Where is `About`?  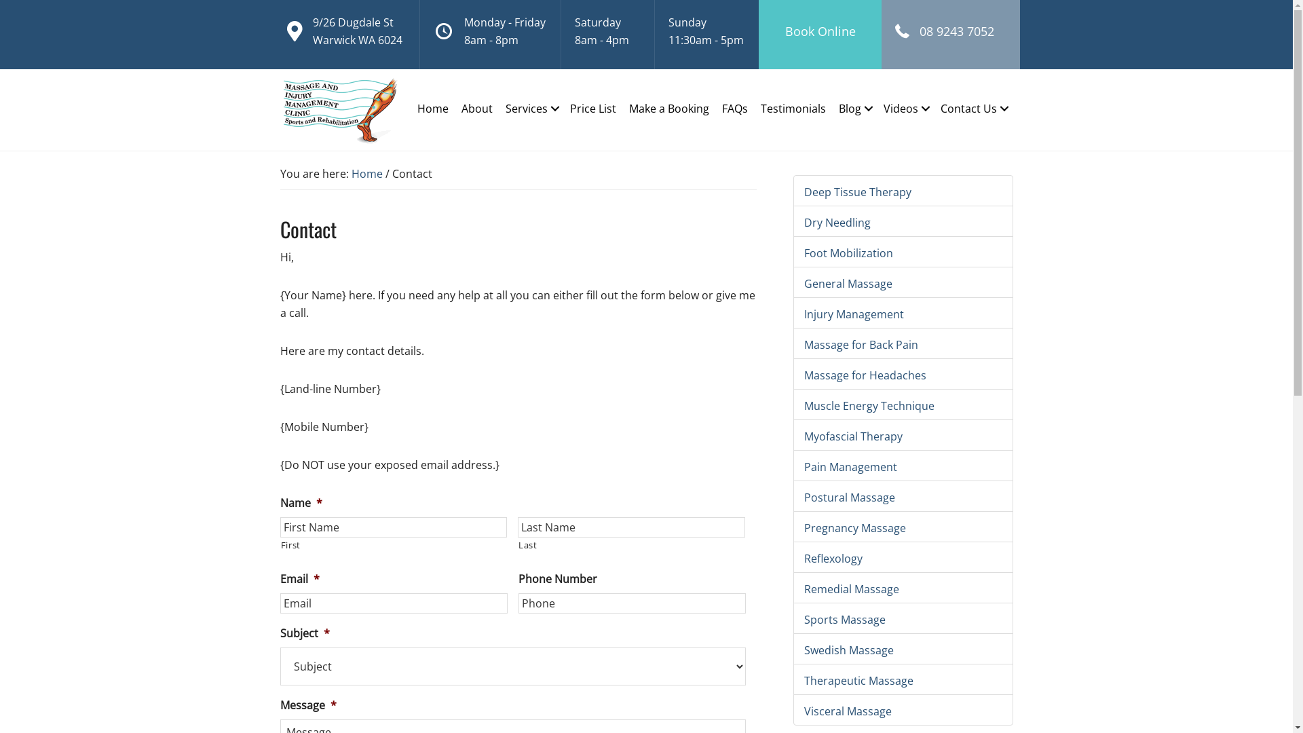
About is located at coordinates (476, 109).